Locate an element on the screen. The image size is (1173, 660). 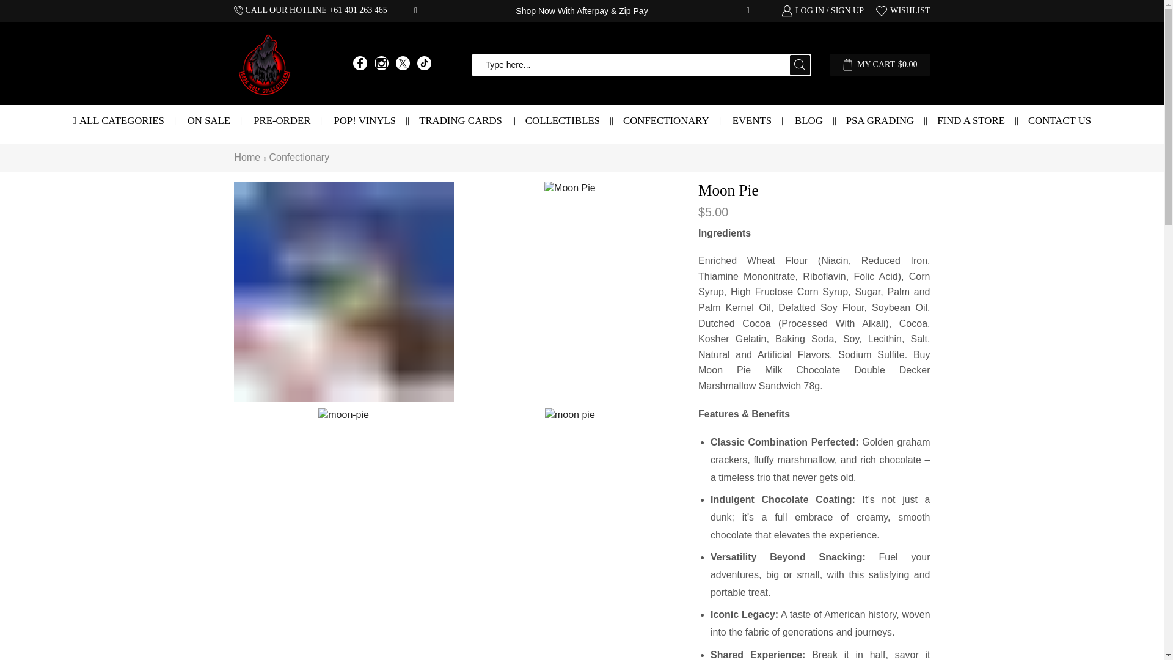
WISHLIST is located at coordinates (903, 11).